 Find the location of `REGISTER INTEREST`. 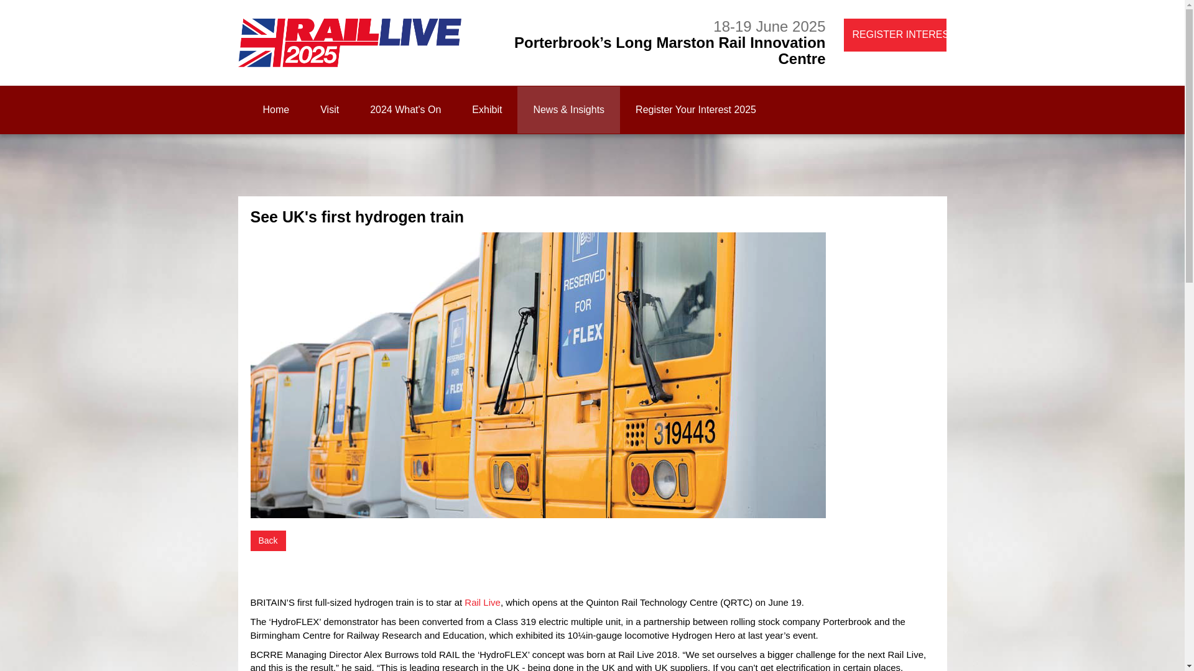

REGISTER INTEREST is located at coordinates (895, 35).